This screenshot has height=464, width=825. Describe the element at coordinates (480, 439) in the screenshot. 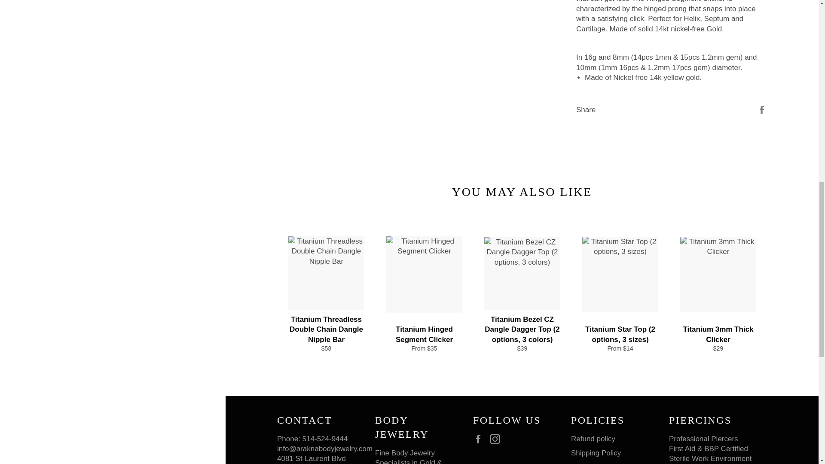

I see `ARAKNA Body Jewelry on Facebook` at that location.